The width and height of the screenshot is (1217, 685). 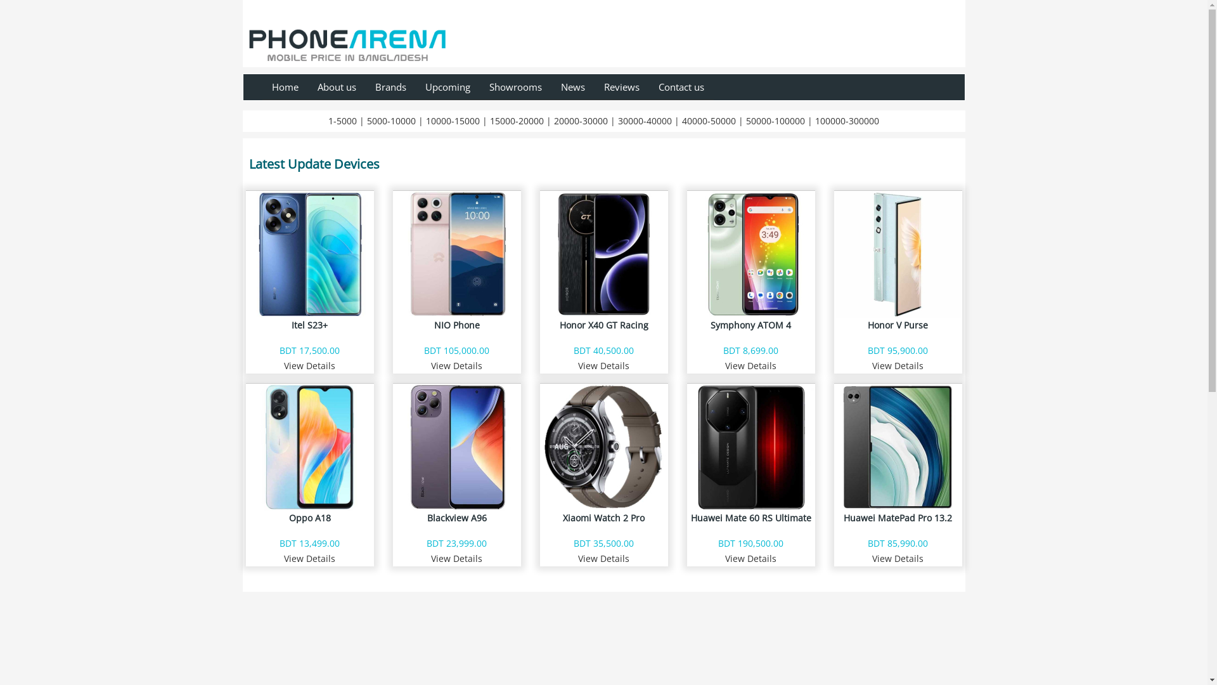 What do you see at coordinates (898, 267) in the screenshot?
I see `Honor V Purse` at bounding box center [898, 267].